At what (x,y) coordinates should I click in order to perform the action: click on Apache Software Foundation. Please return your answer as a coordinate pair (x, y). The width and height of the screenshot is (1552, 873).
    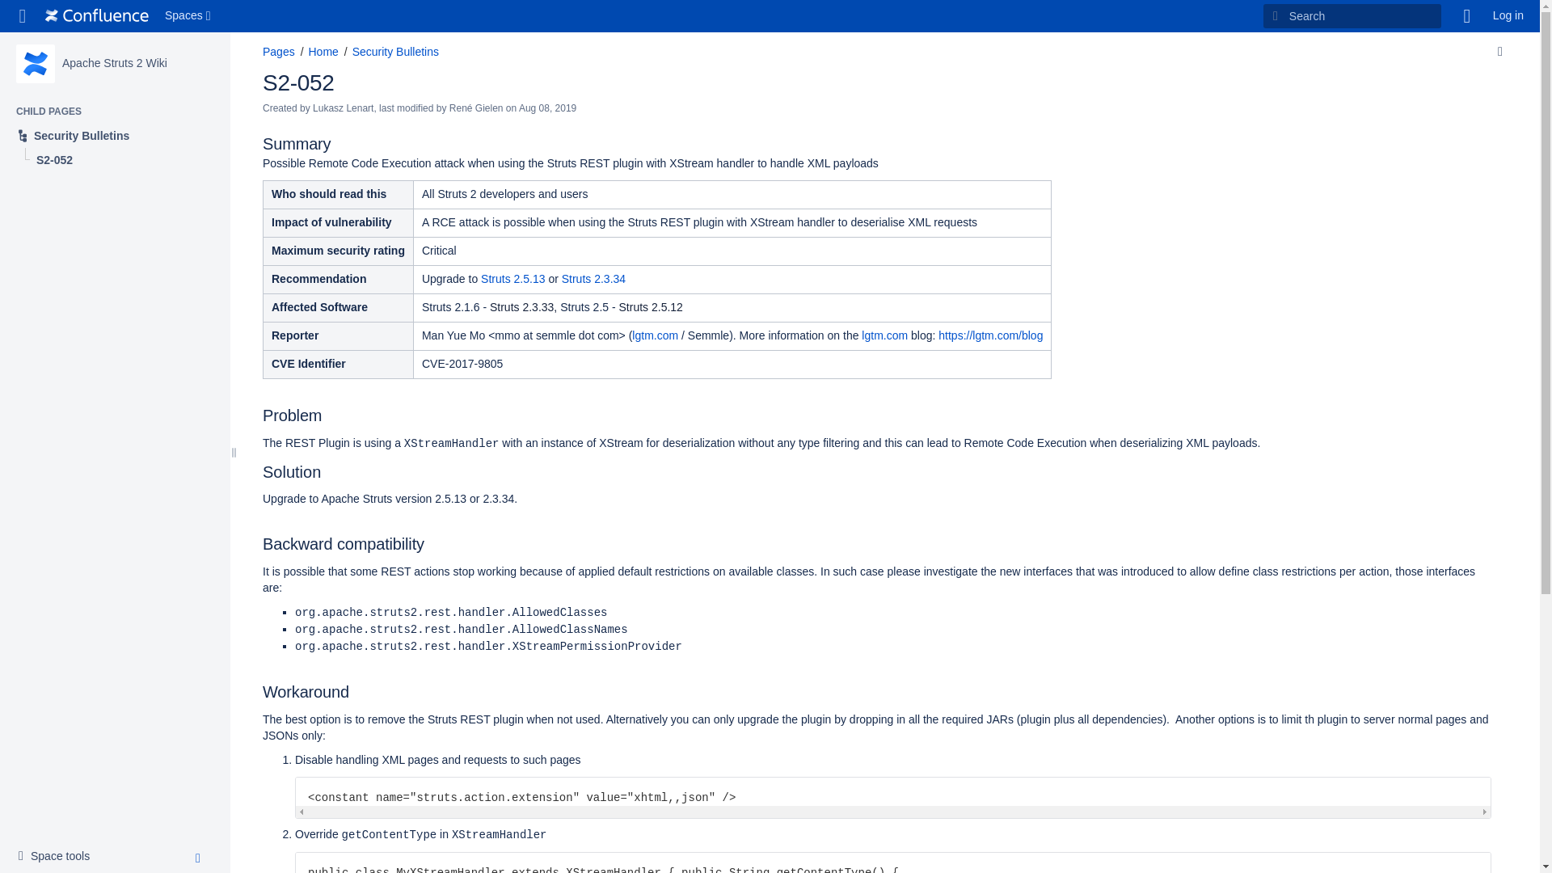
    Looking at the image, I should click on (323, 52).